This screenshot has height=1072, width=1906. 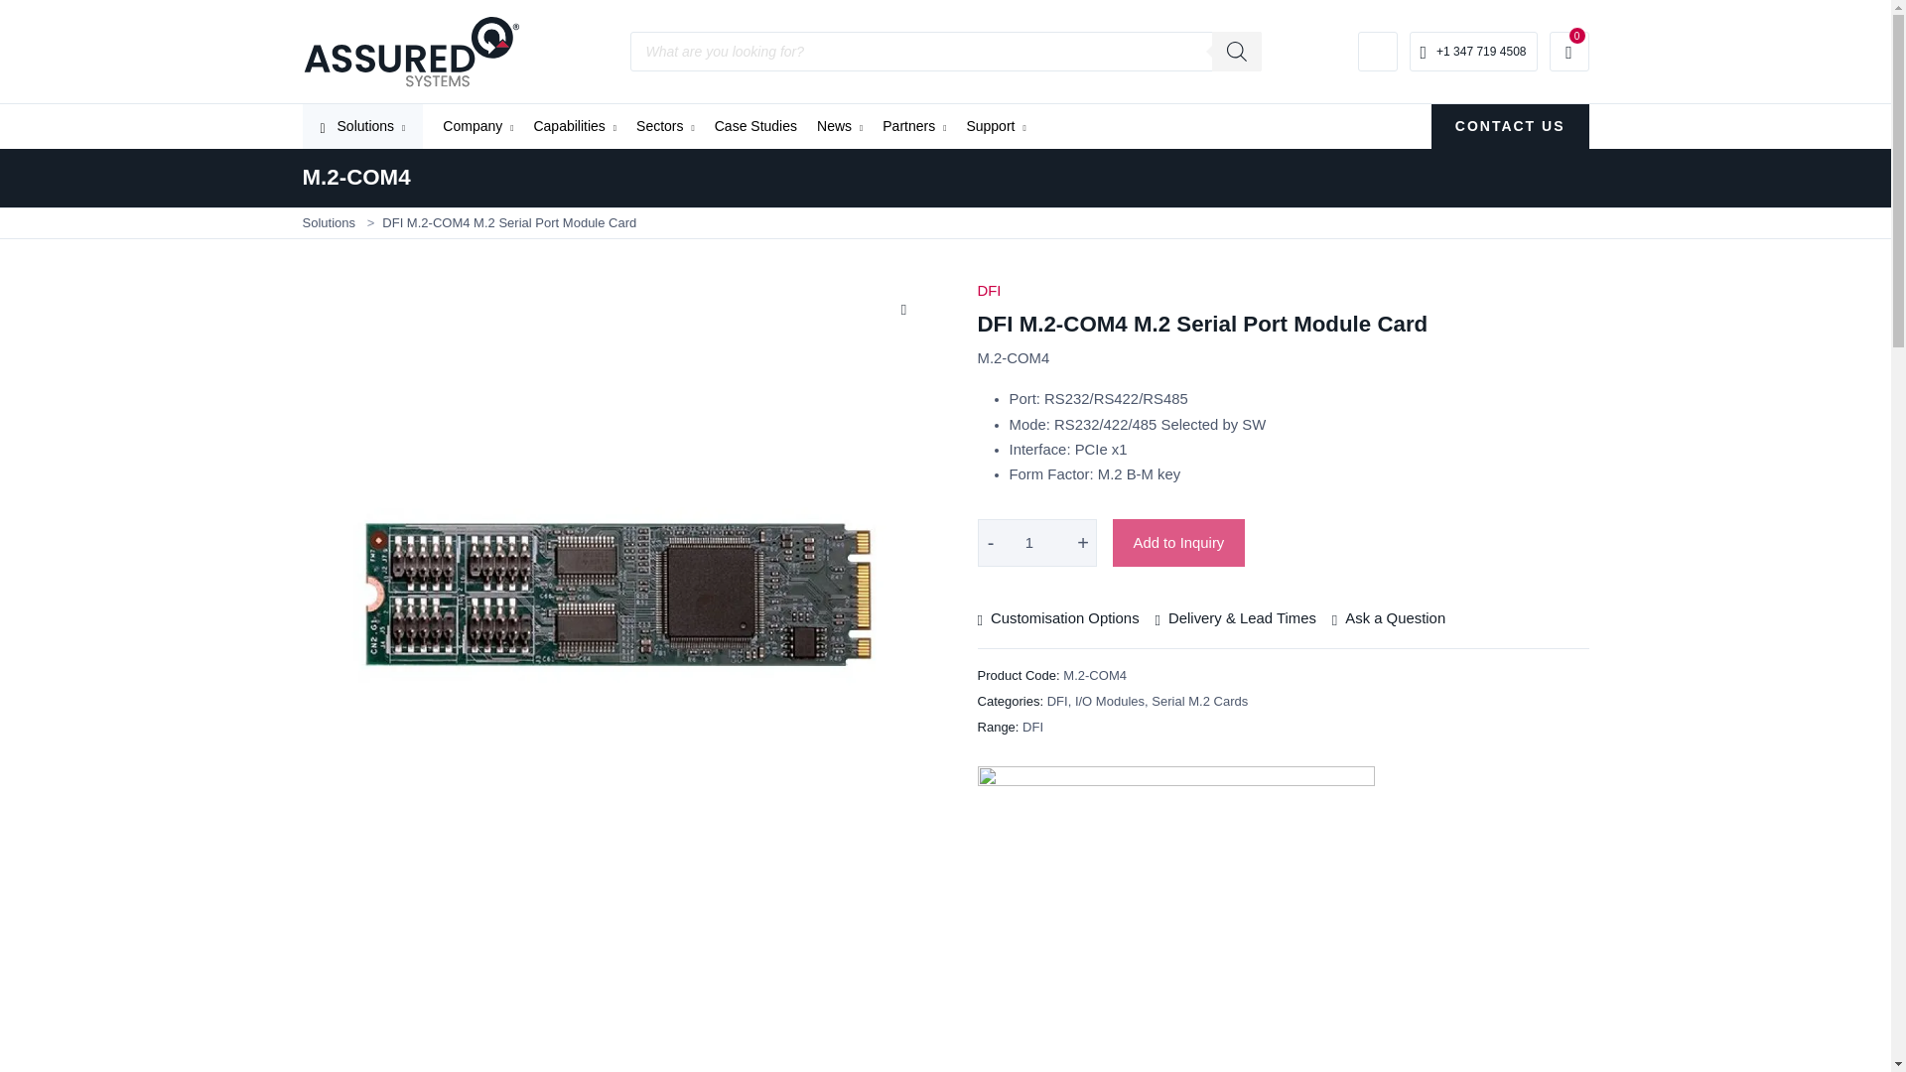 I want to click on Contact, so click(x=1473, y=52).